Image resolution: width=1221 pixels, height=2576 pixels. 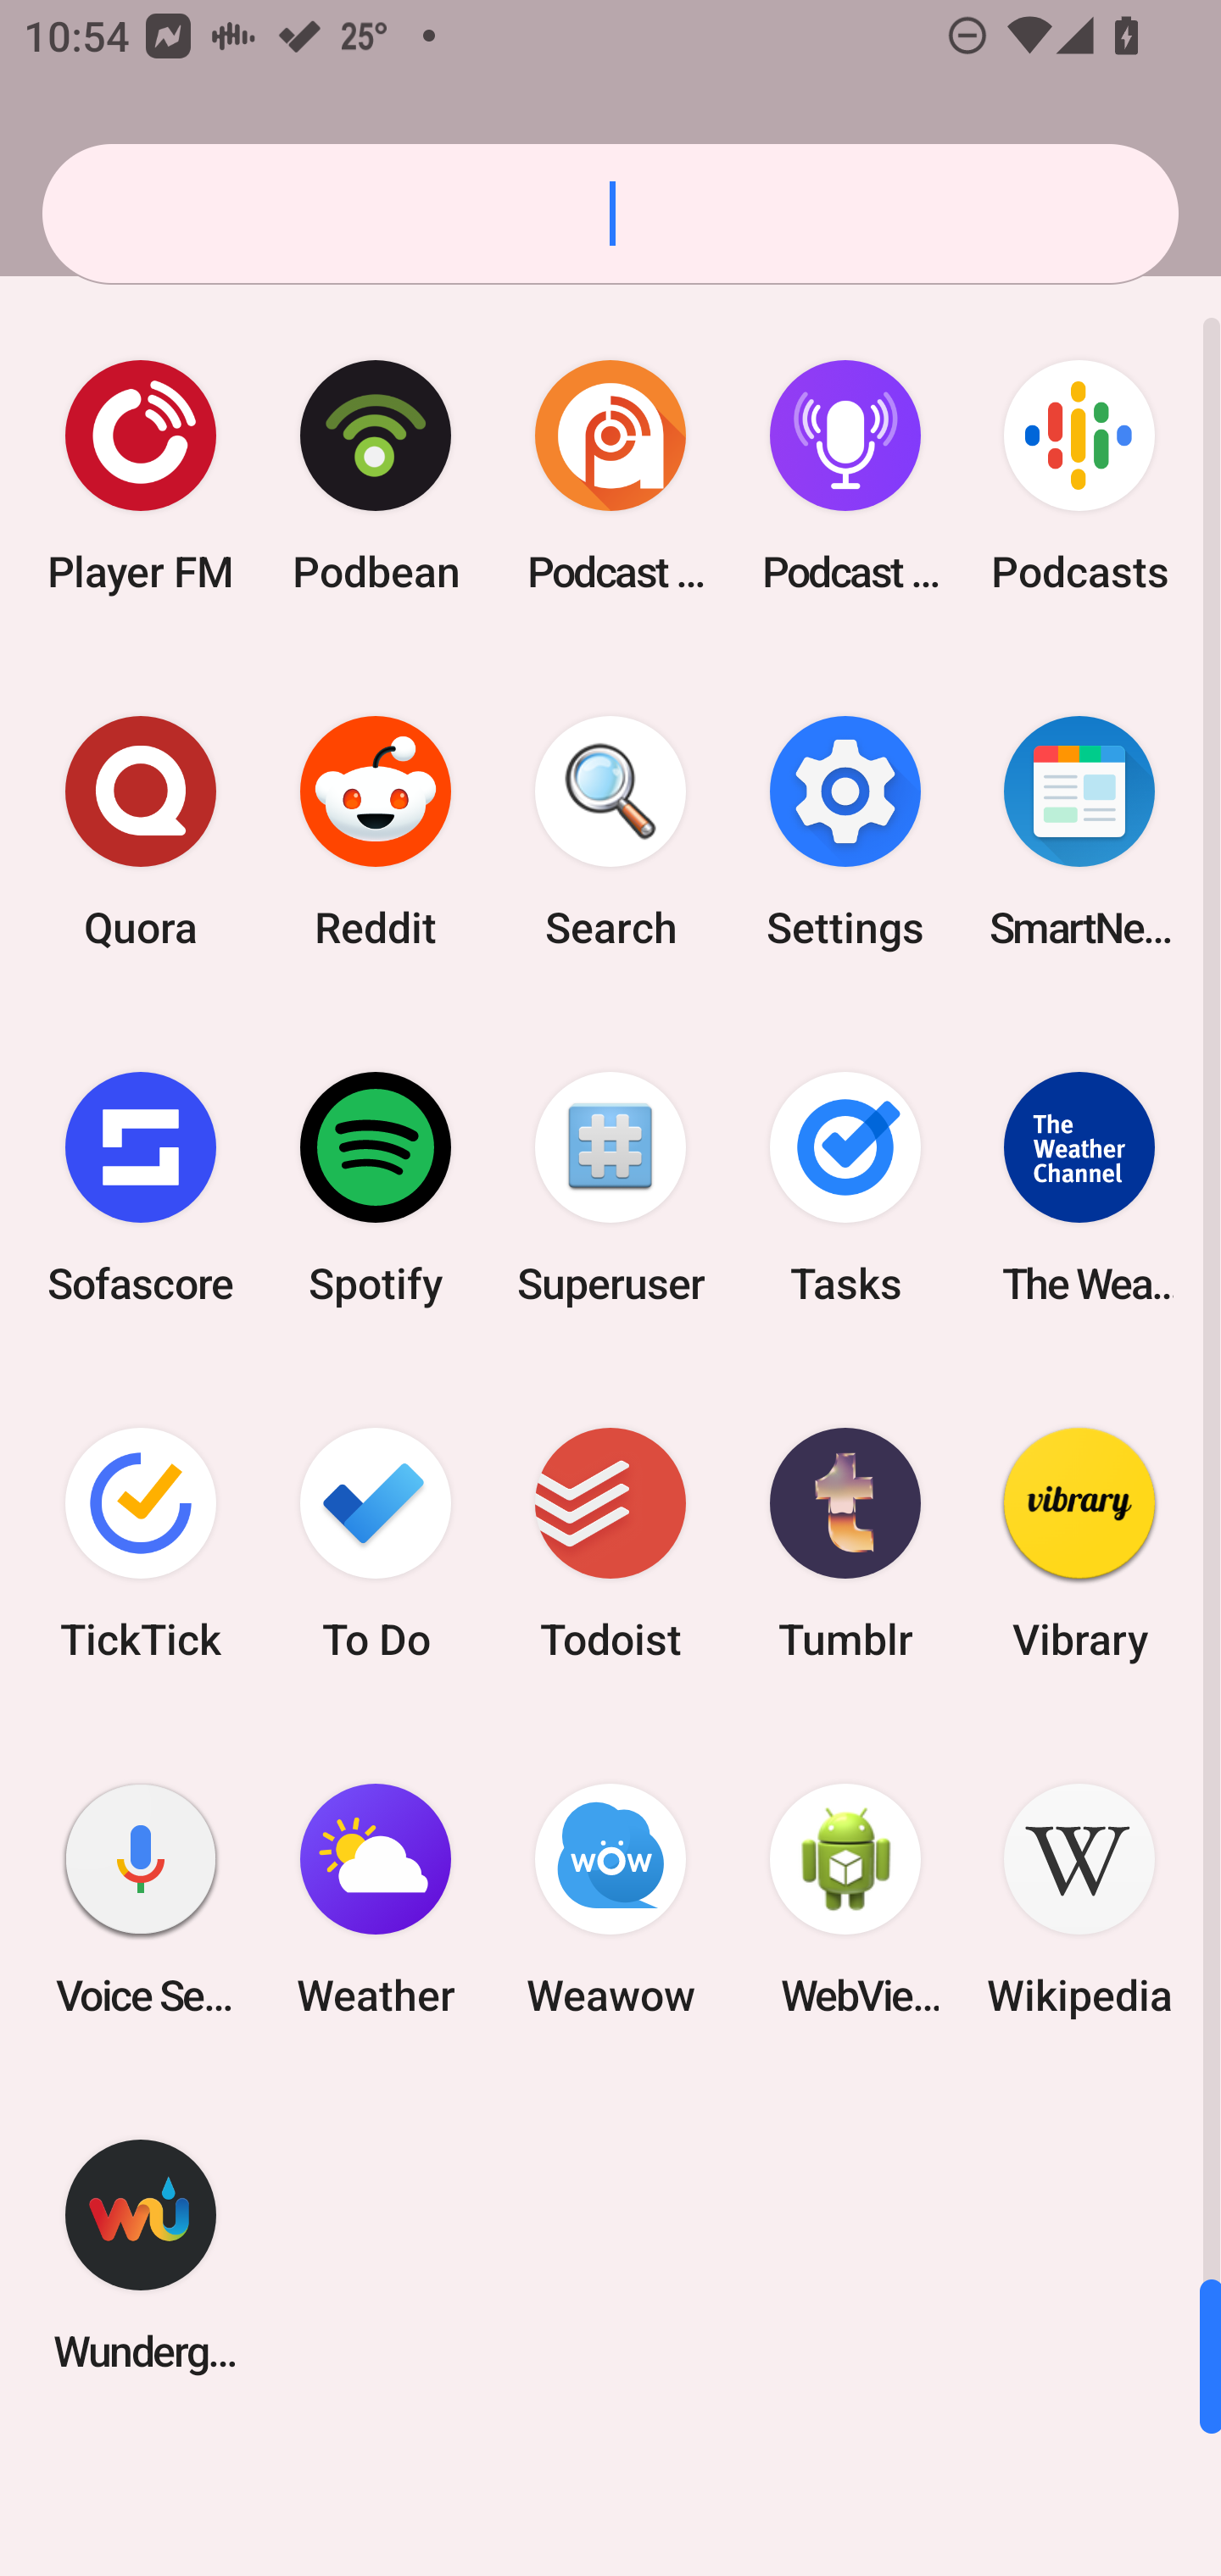 What do you see at coordinates (1079, 832) in the screenshot?
I see `SmartNews` at bounding box center [1079, 832].